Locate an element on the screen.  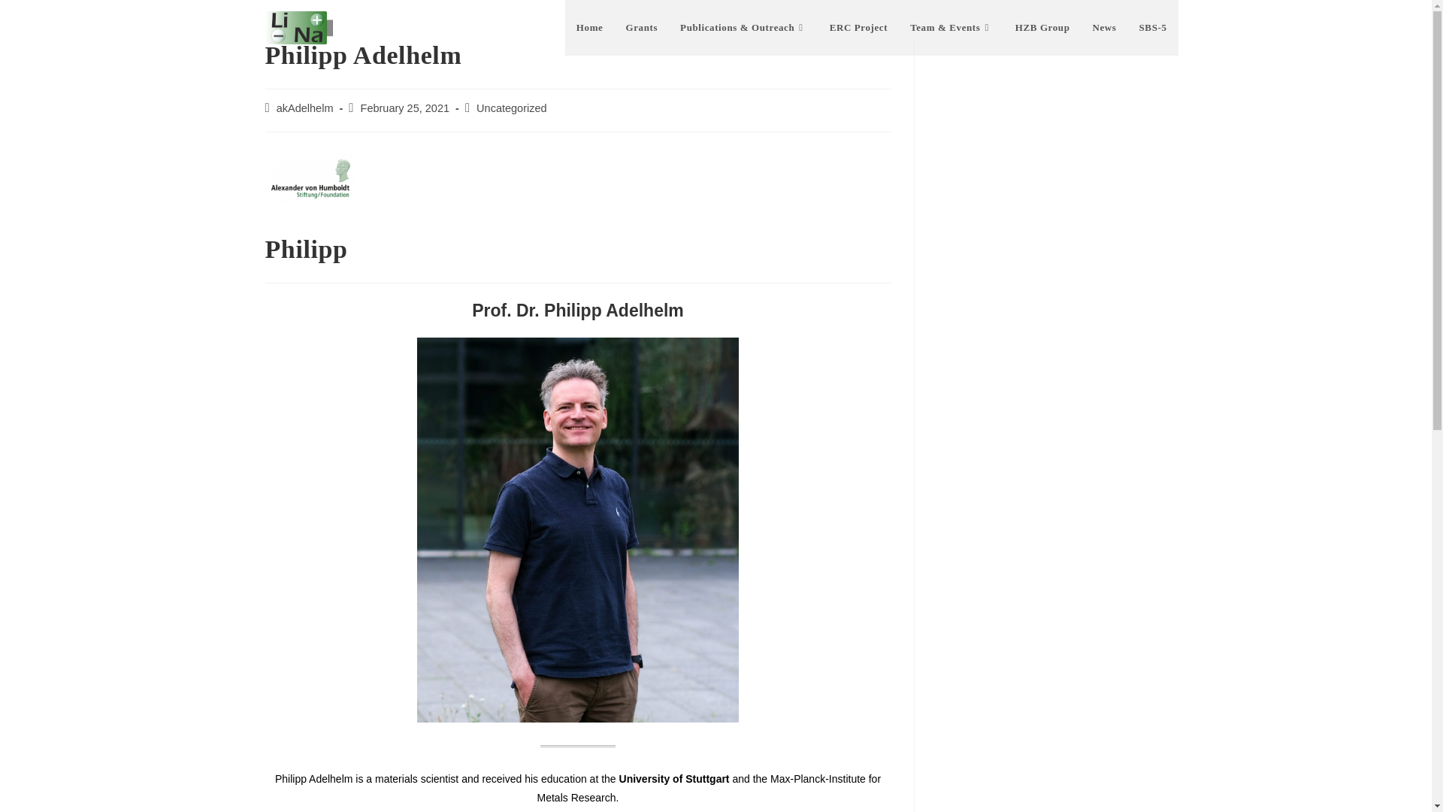
News is located at coordinates (1105, 28).